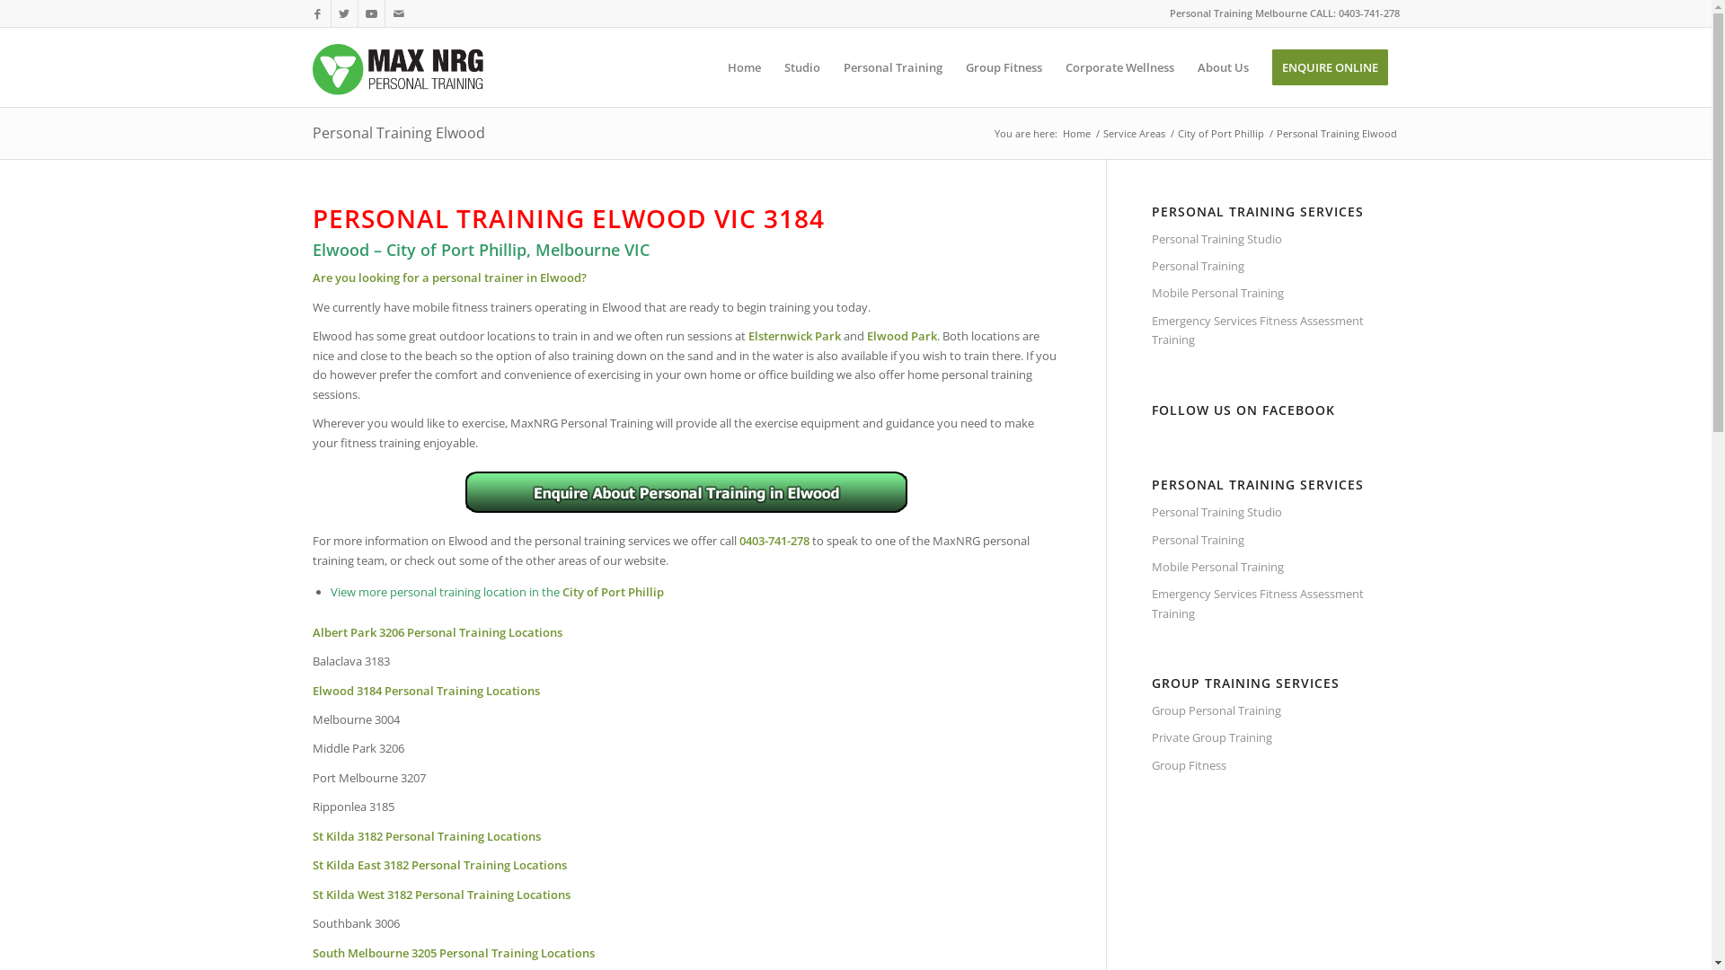 This screenshot has height=970, width=1725. I want to click on Personal Training, so click(1276, 266).